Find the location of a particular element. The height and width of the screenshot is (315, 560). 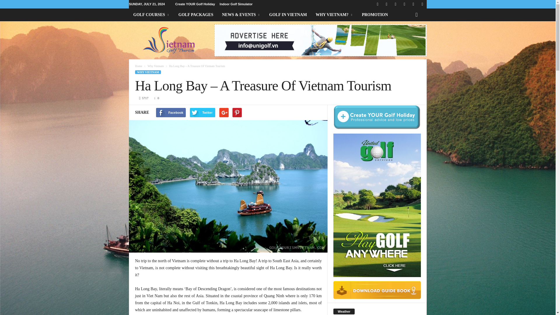

GOLF COURSES is located at coordinates (151, 15).